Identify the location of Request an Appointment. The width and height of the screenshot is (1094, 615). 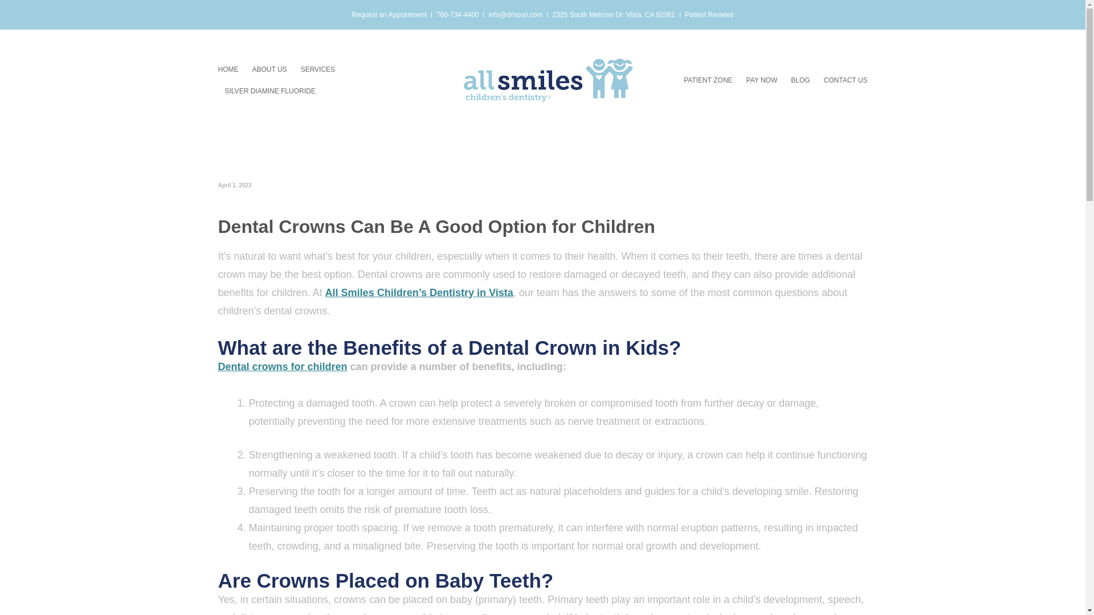
(389, 15).